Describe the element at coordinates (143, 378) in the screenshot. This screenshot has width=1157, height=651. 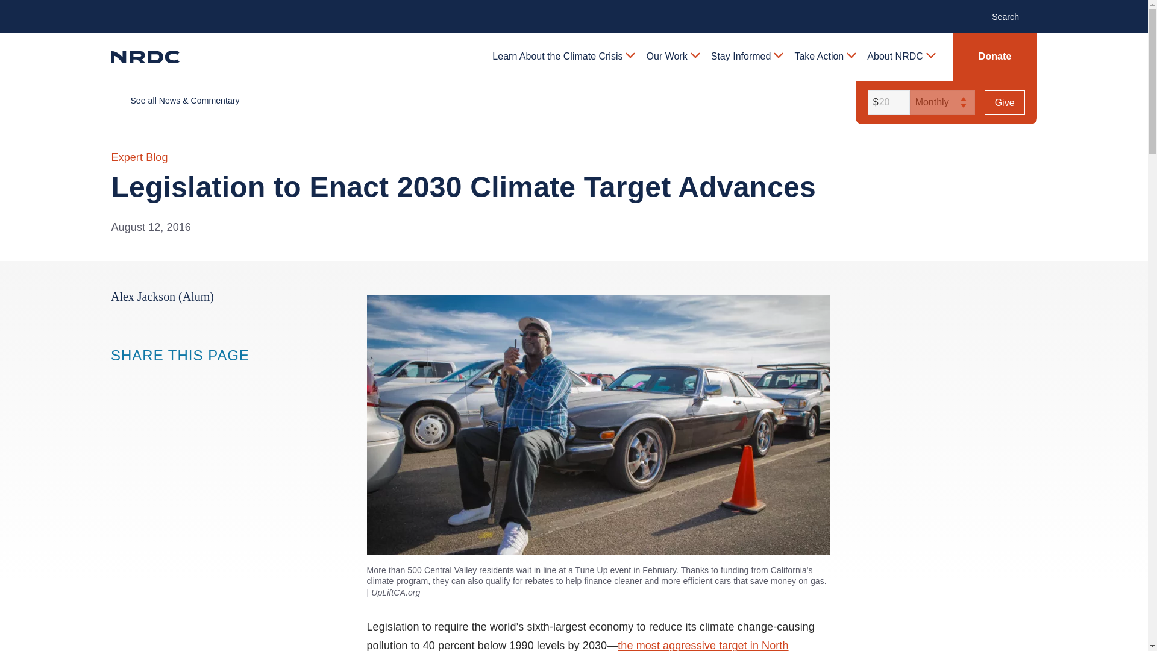
I see `Share this page block` at that location.